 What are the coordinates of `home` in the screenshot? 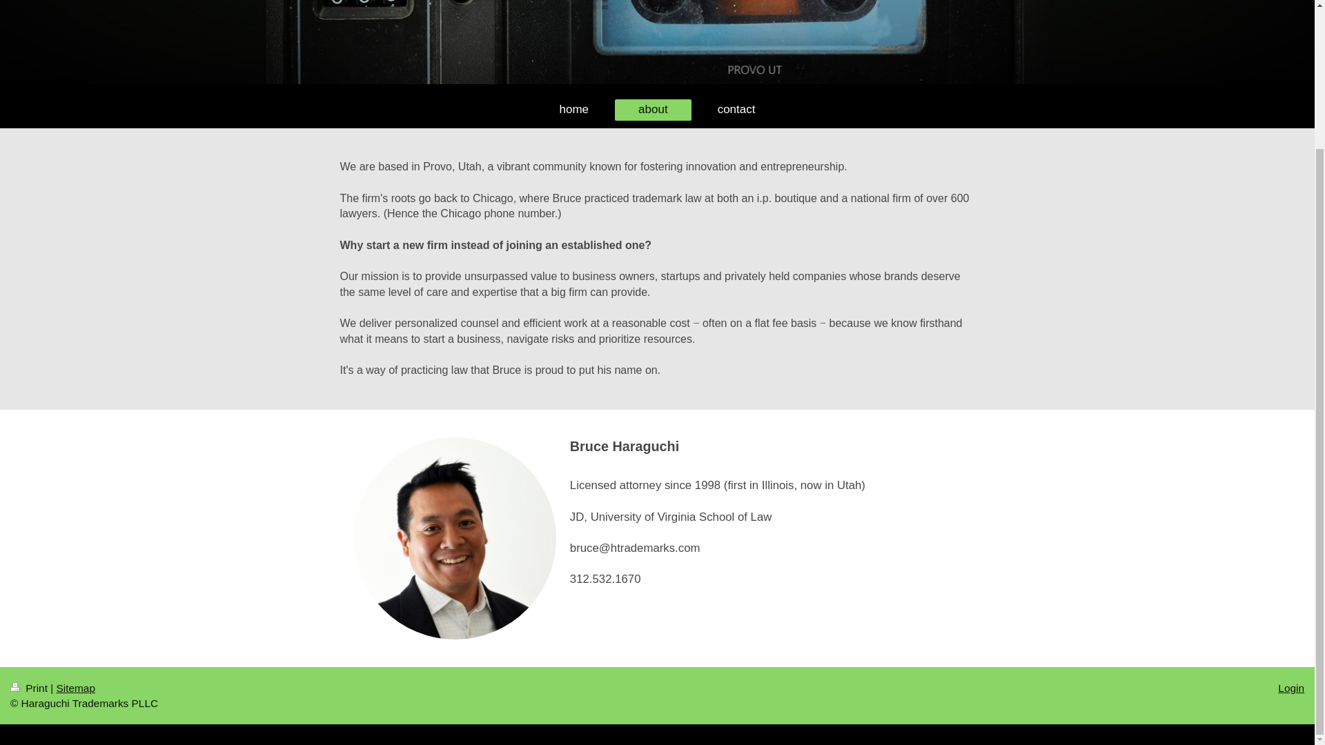 It's located at (574, 109).